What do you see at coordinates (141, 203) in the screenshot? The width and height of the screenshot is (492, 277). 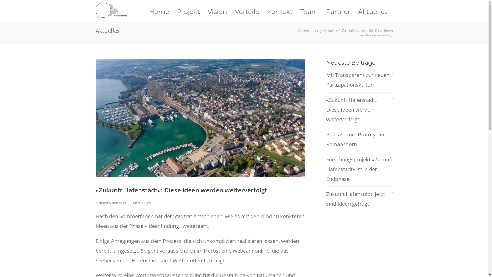 I see `AKTUELLES` at bounding box center [141, 203].